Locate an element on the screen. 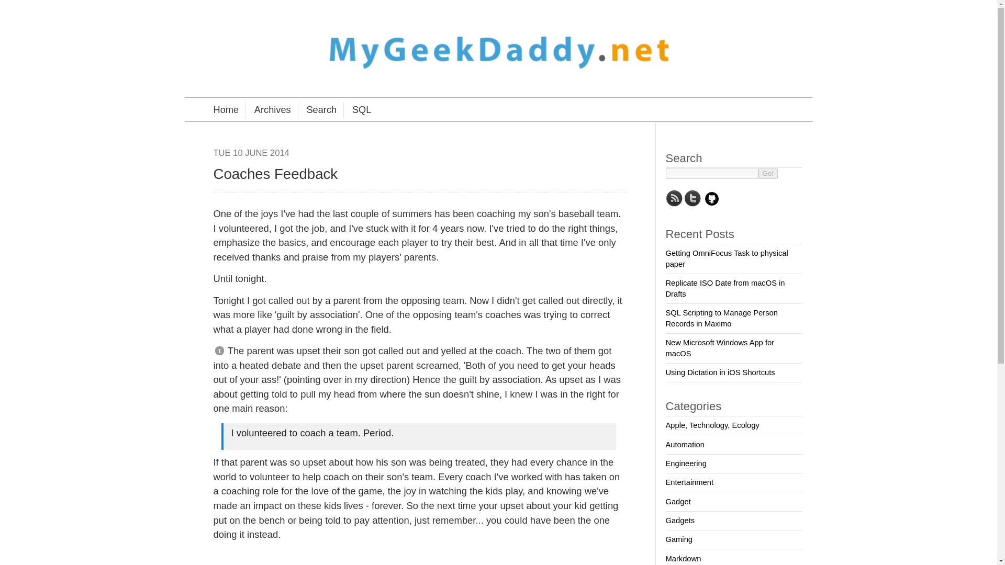 The image size is (1005, 565). Coaching is located at coordinates (433, 564).